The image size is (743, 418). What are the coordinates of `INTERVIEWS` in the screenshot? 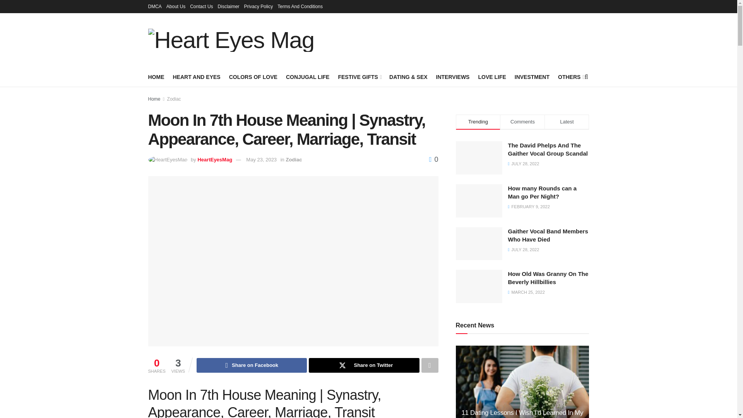 It's located at (453, 77).